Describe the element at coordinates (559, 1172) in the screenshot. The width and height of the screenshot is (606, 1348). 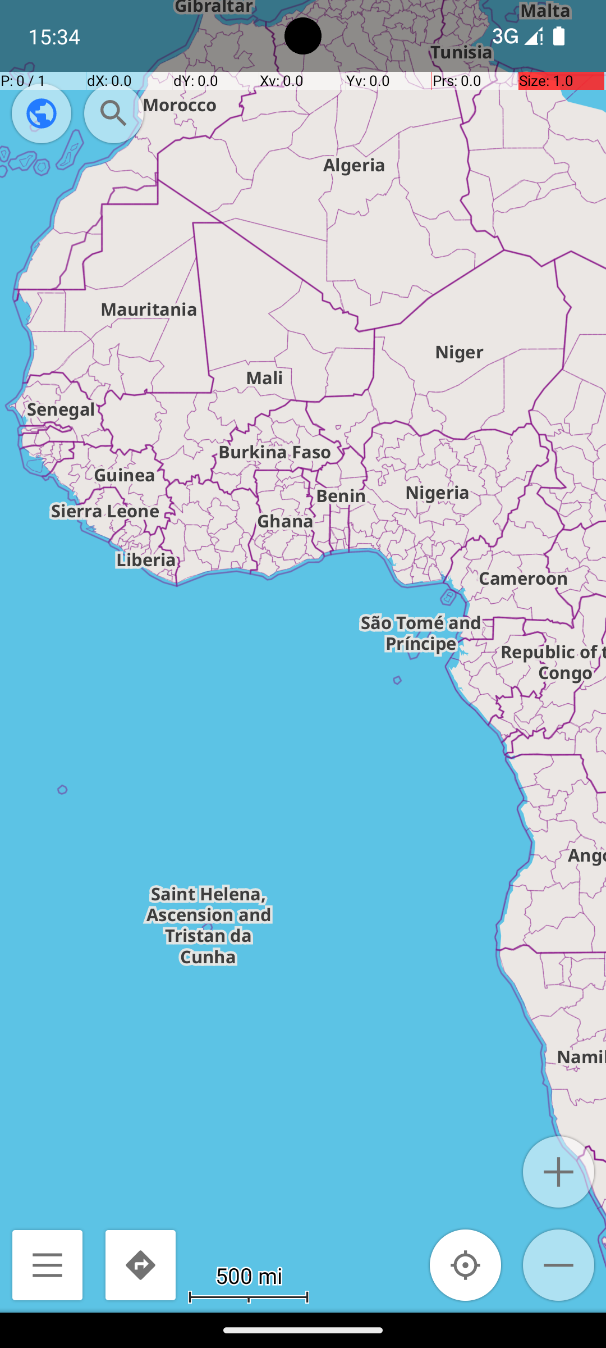
I see `Zoom in` at that location.